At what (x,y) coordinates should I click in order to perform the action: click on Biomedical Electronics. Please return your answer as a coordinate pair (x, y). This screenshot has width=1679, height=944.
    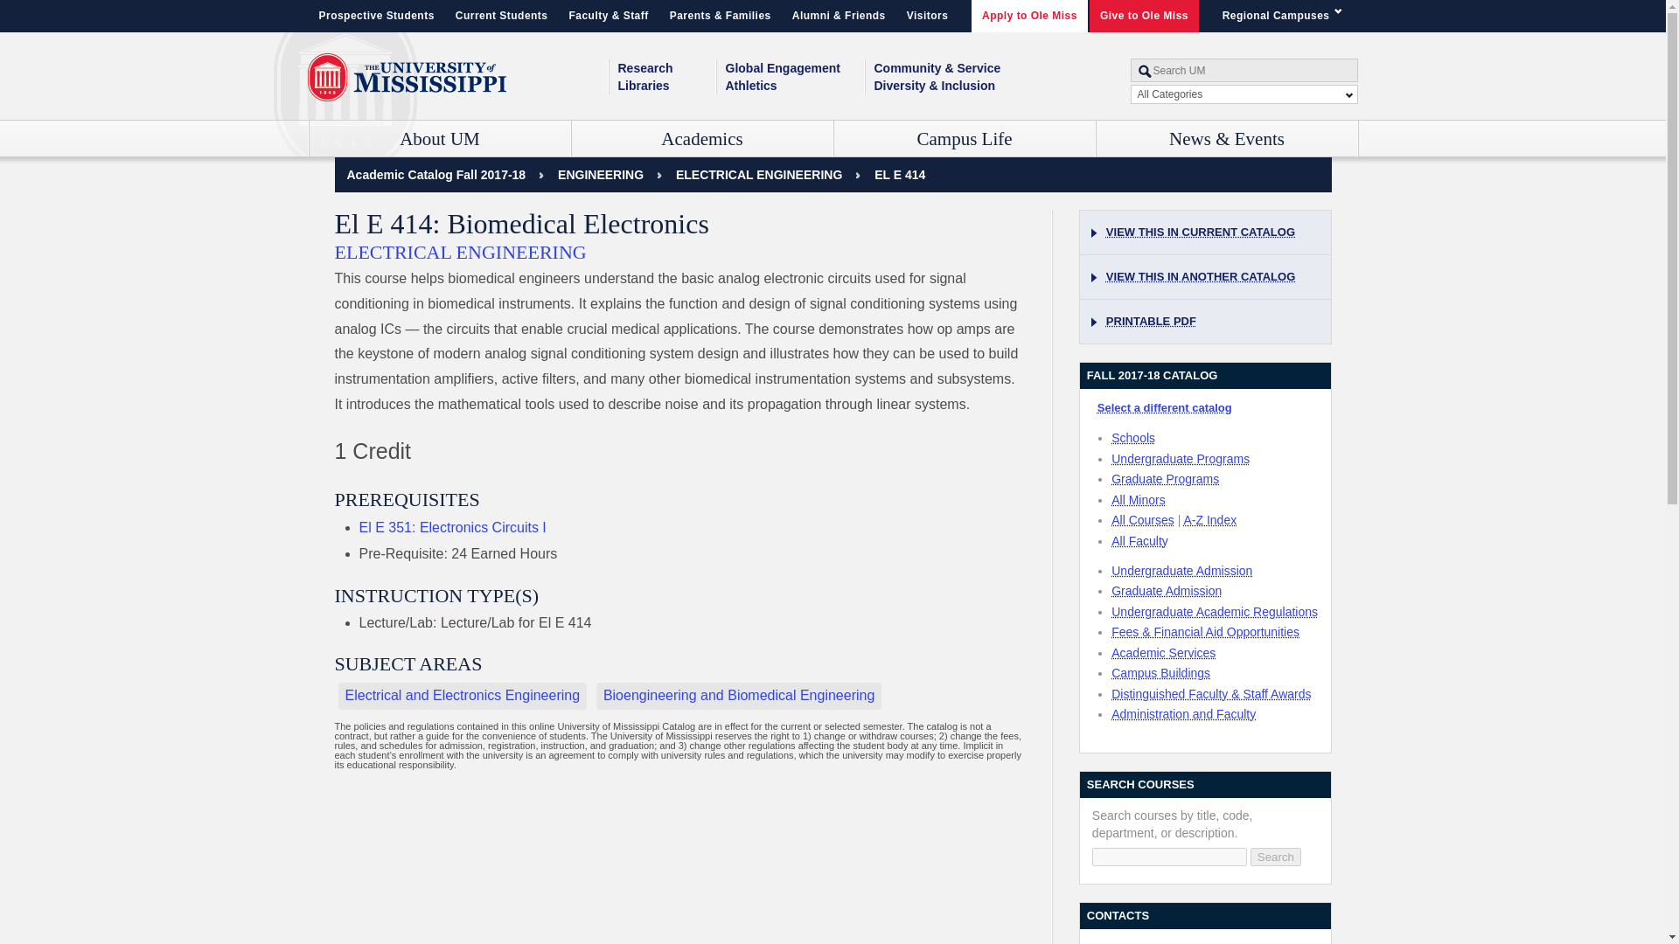
    Looking at the image, I should click on (899, 175).